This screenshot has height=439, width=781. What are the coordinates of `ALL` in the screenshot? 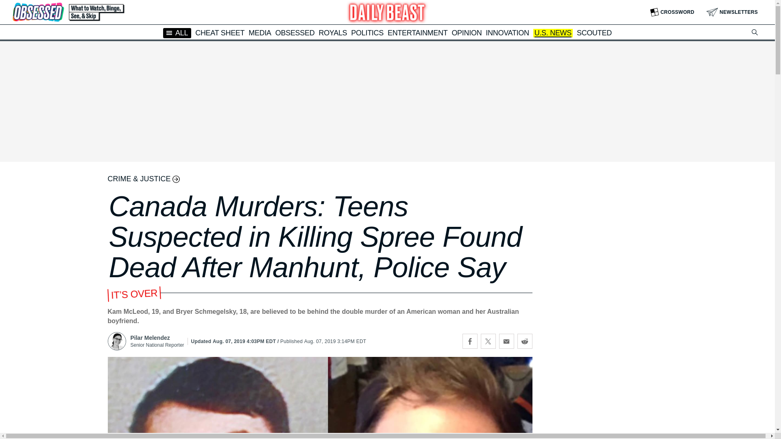 It's located at (177, 33).